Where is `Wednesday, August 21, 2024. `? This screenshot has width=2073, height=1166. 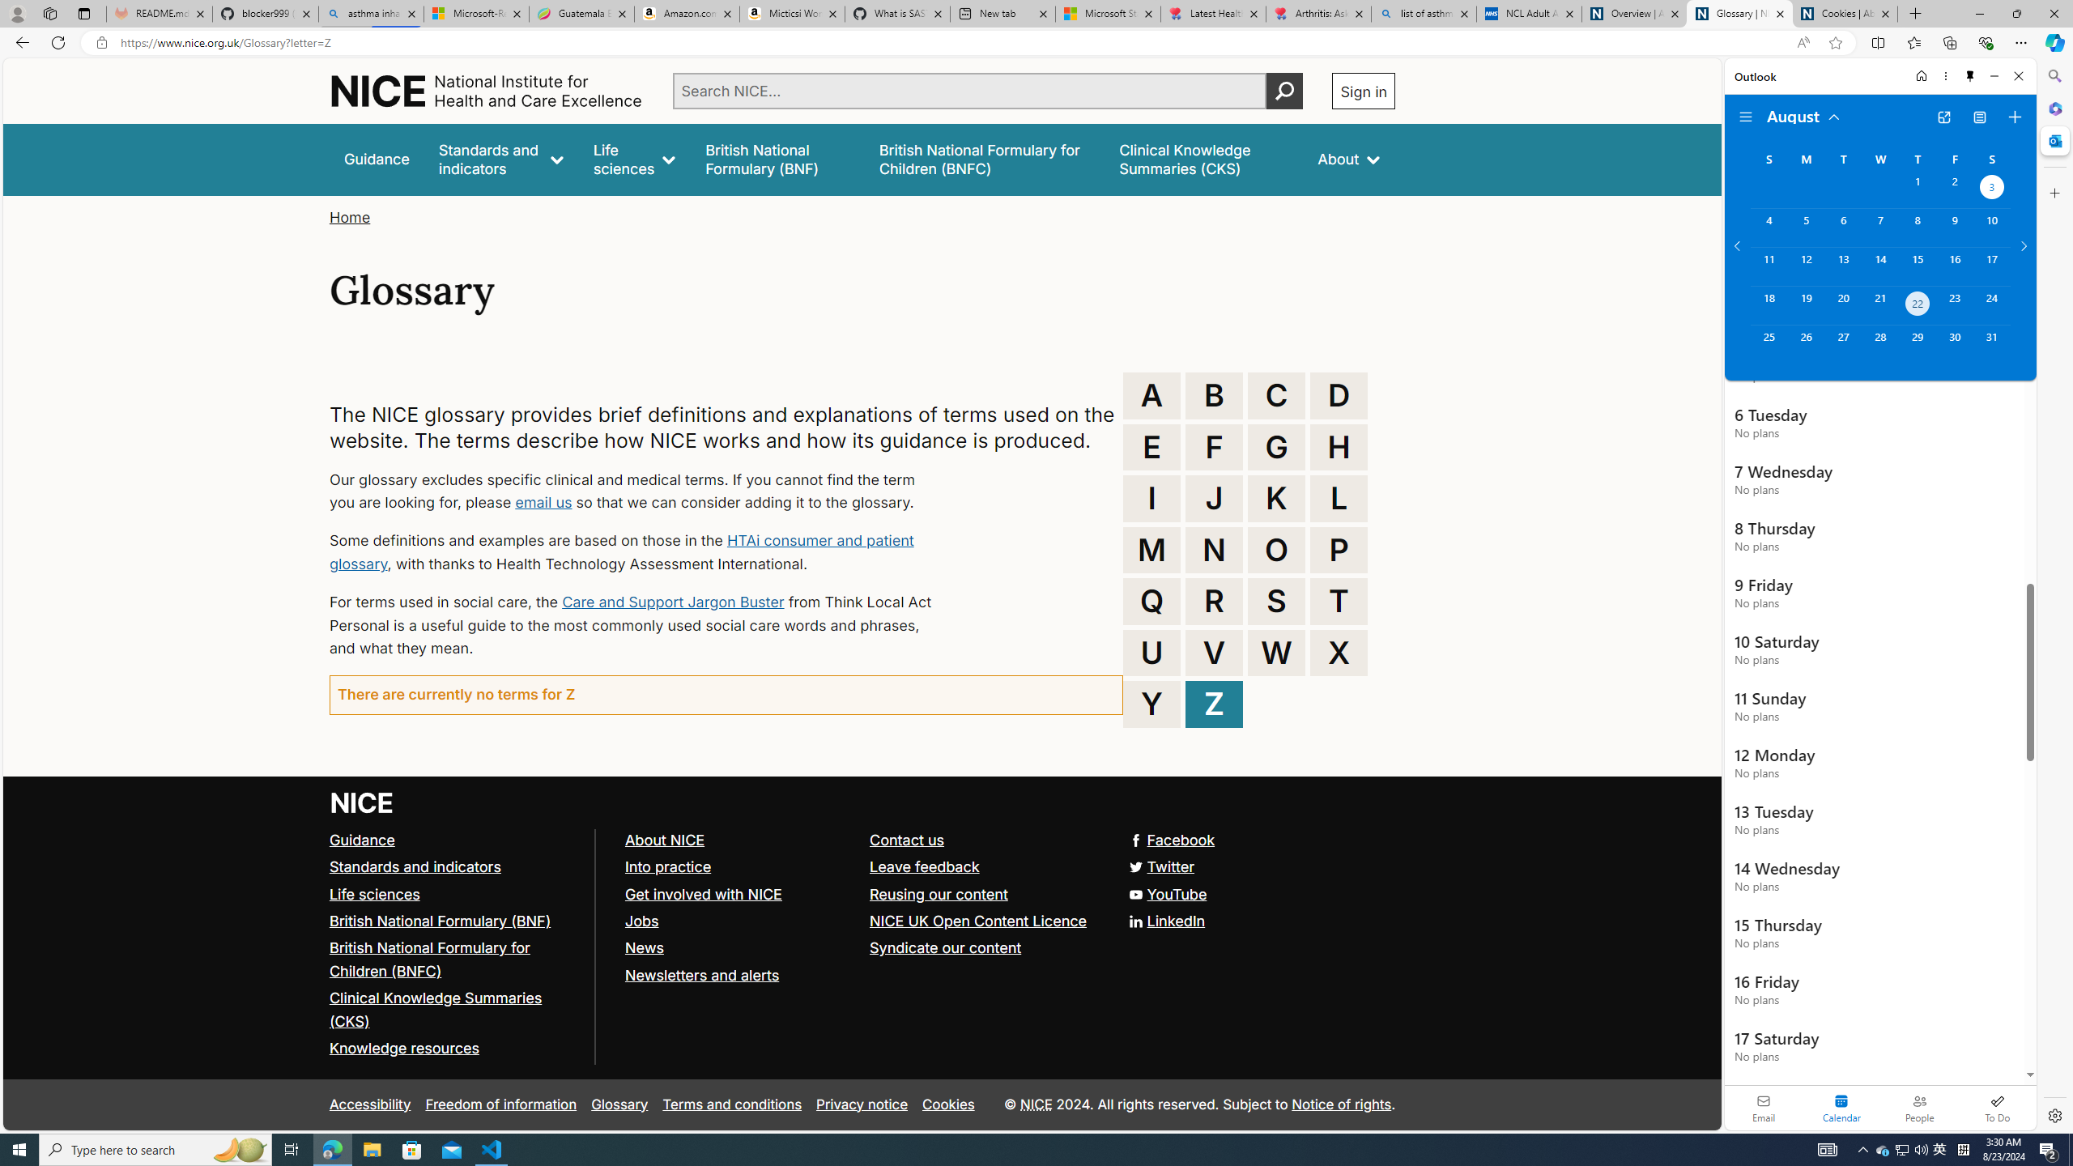
Wednesday, August 21, 2024.  is located at coordinates (1879, 305).